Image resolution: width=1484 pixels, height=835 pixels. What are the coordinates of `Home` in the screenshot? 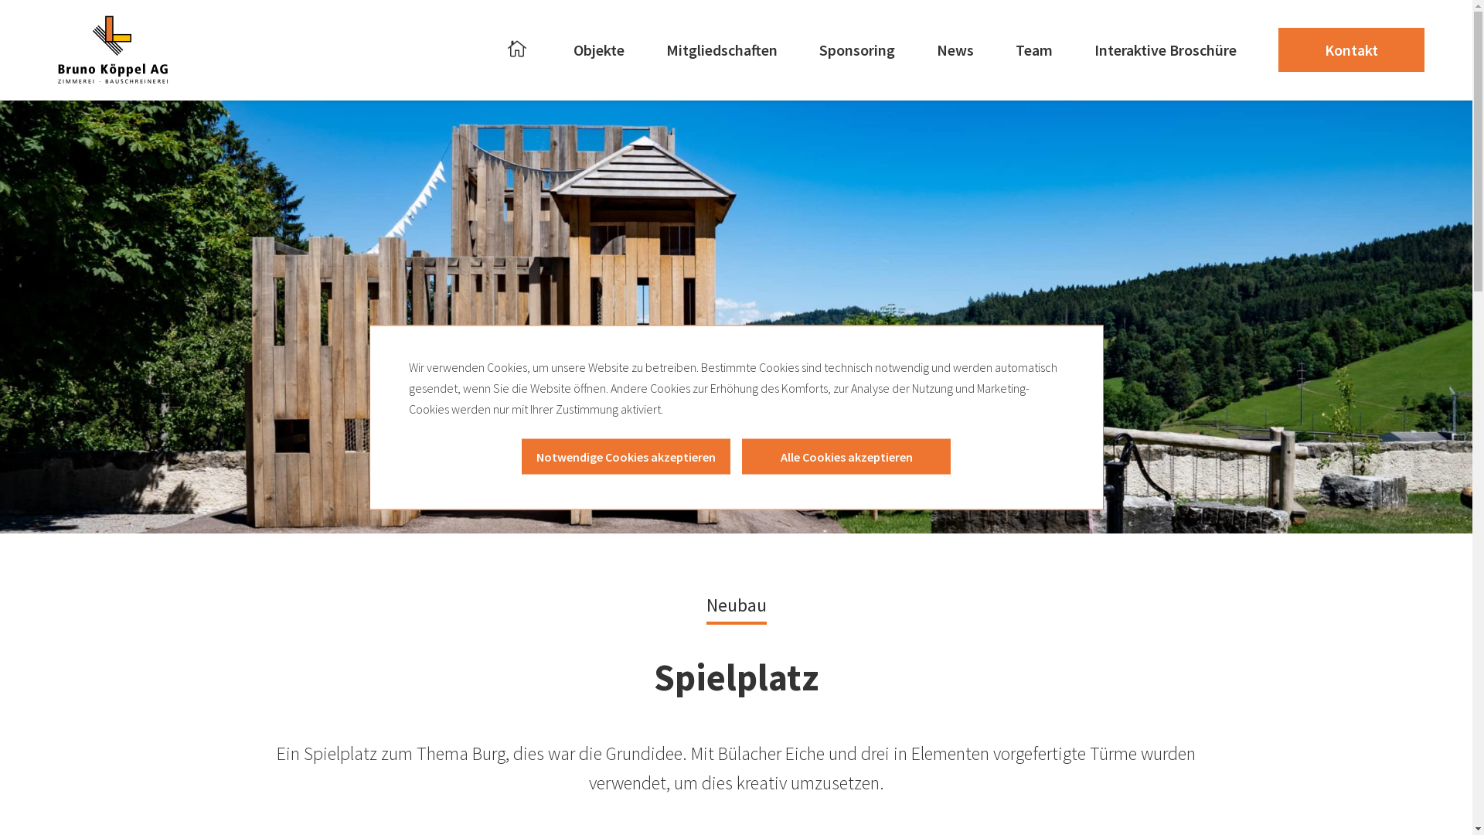 It's located at (519, 50).